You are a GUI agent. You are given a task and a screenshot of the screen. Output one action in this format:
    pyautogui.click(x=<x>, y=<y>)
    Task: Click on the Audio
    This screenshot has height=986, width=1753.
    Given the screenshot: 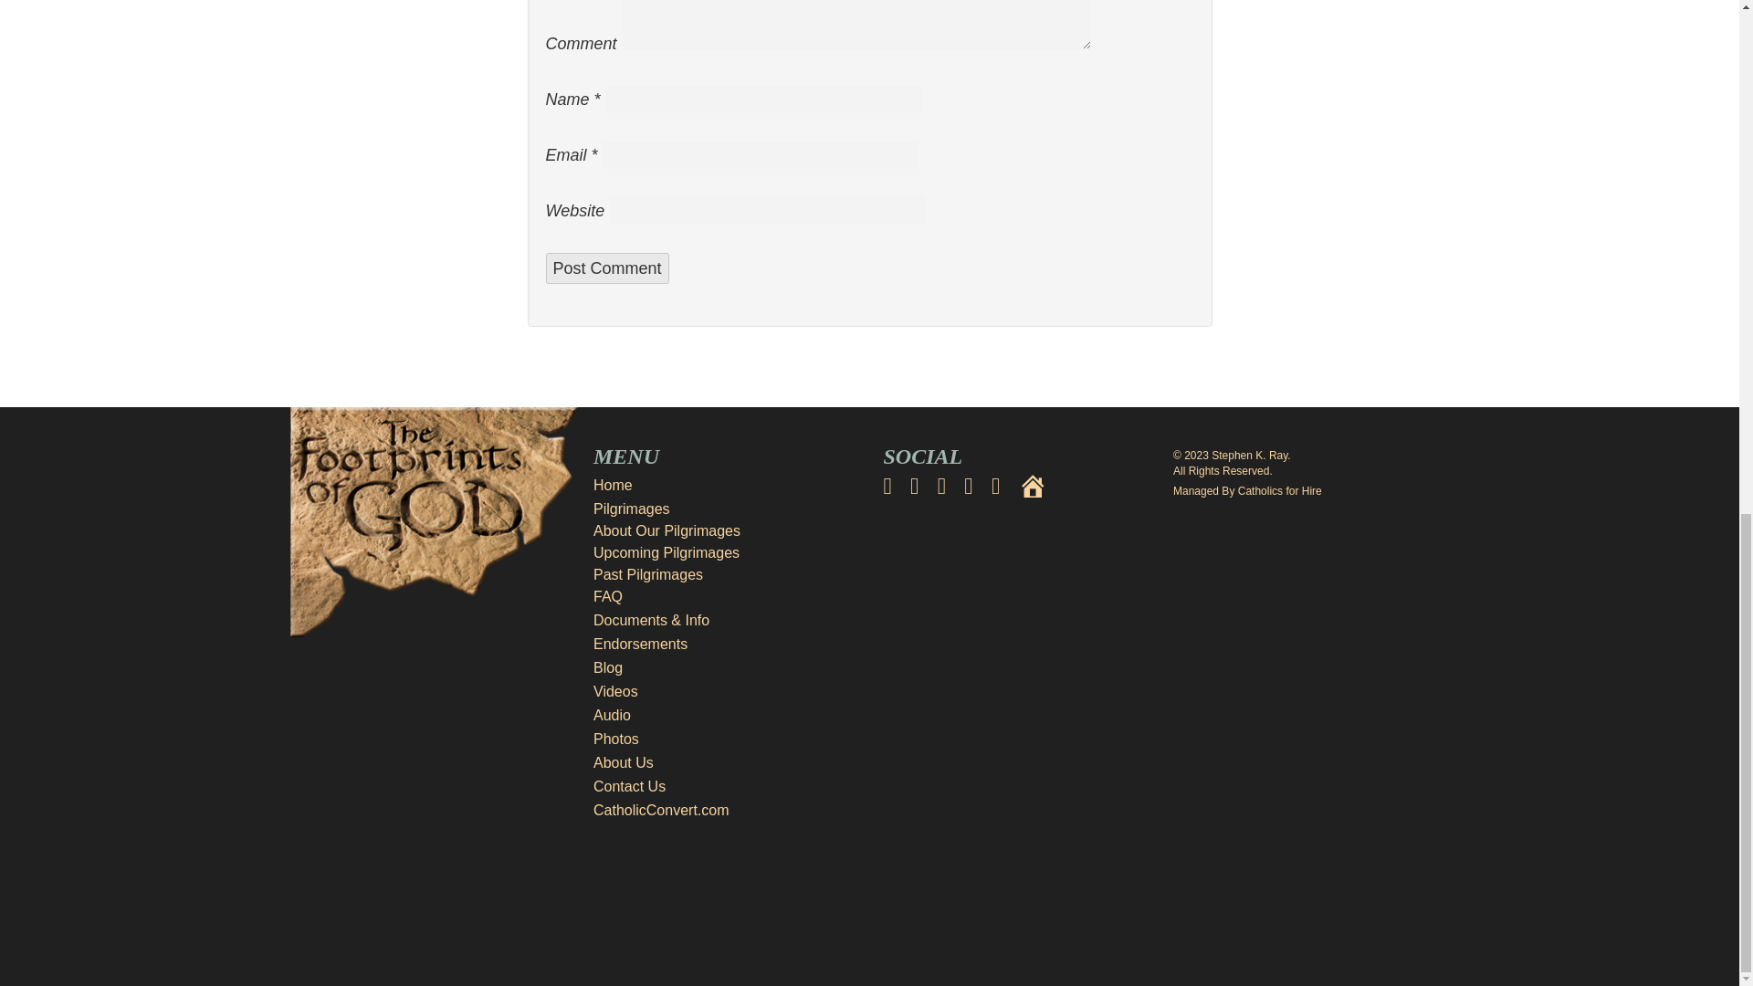 What is the action you would take?
    pyautogui.click(x=725, y=716)
    